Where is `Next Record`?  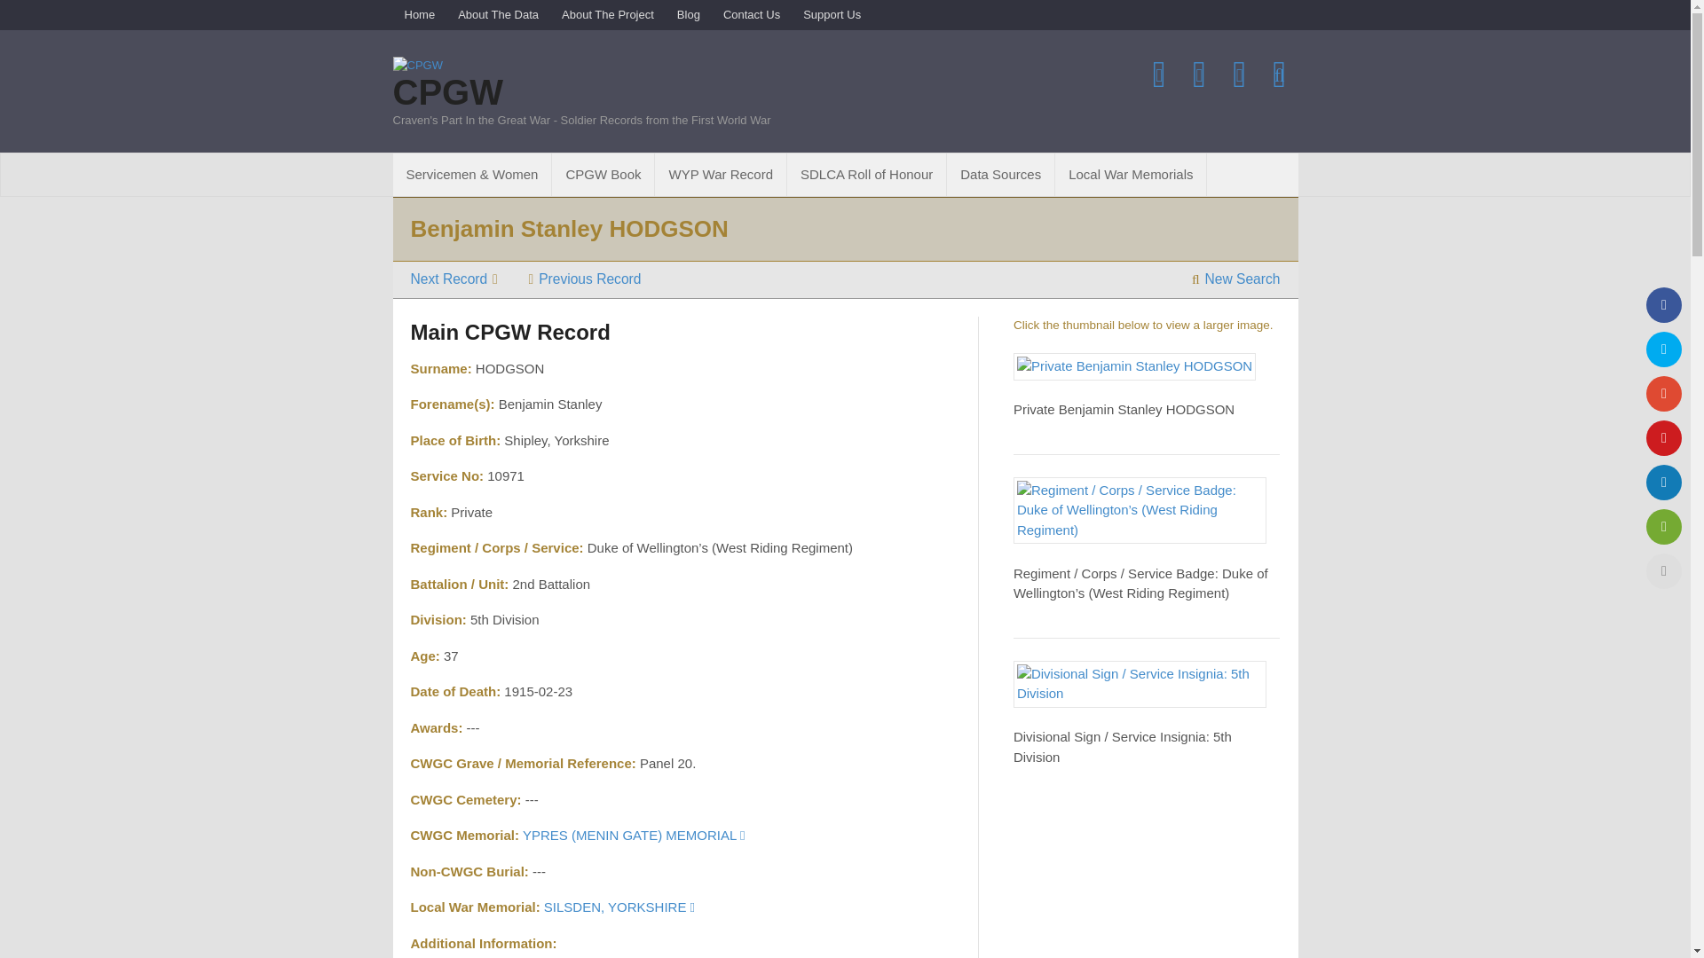 Next Record is located at coordinates (454, 279).